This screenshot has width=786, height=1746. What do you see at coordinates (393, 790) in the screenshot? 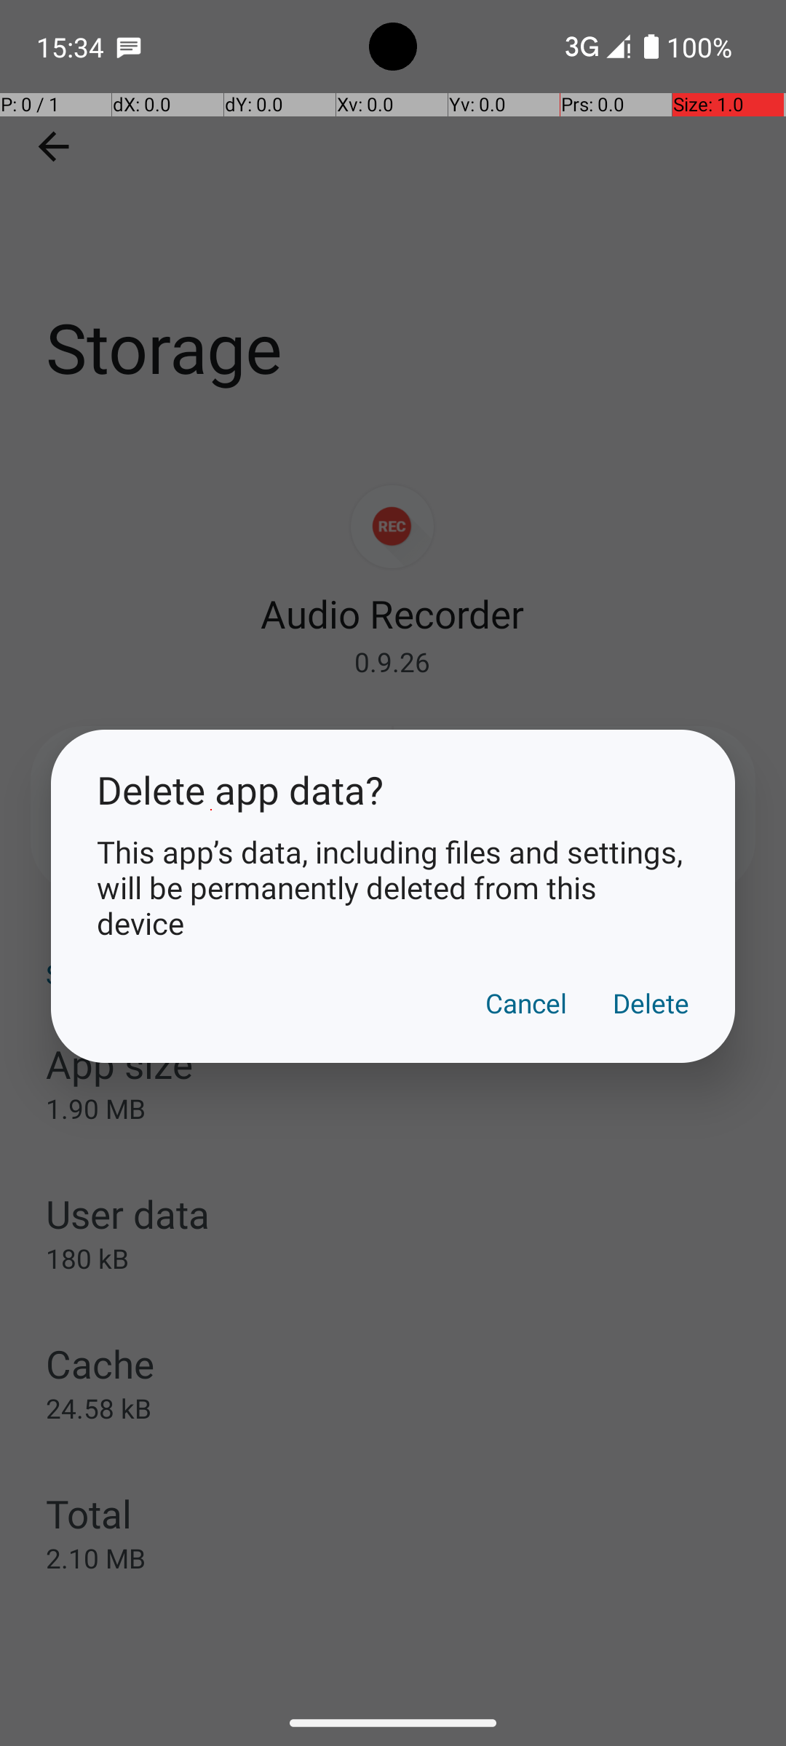
I see `Delete app data?` at bounding box center [393, 790].